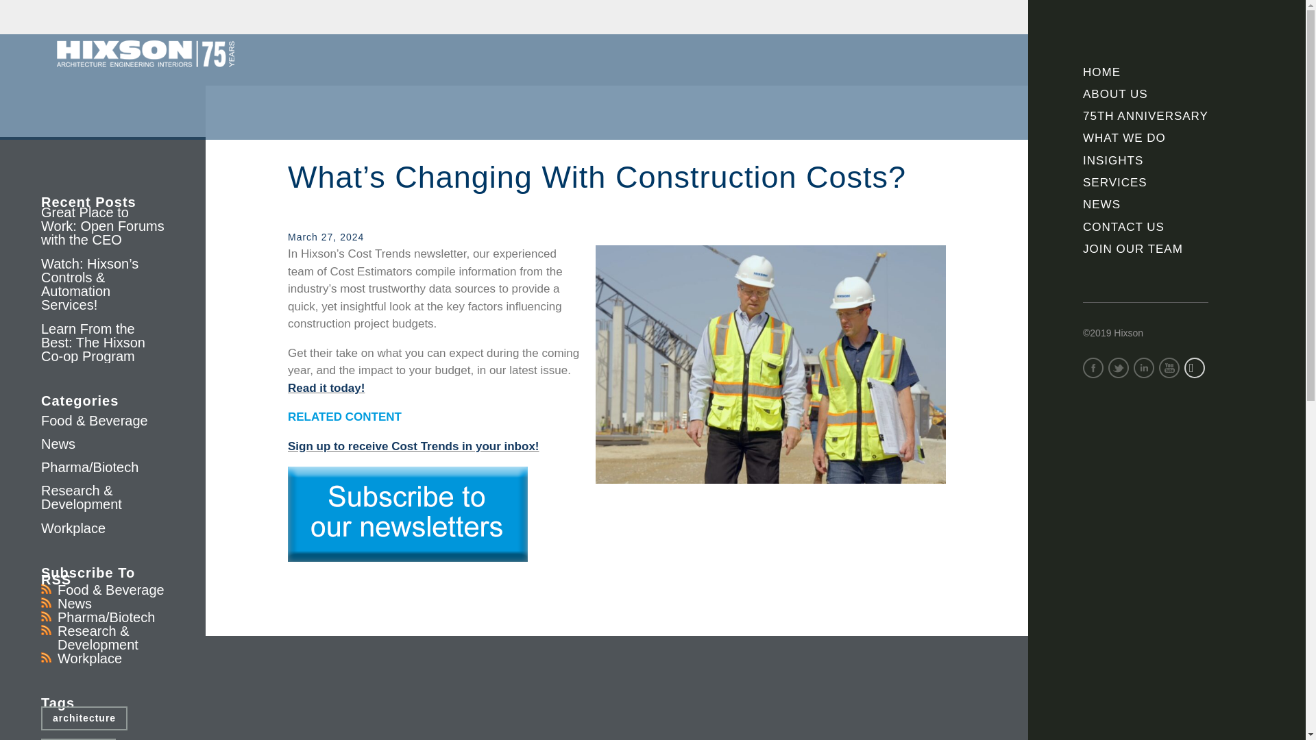 The height and width of the screenshot is (740, 1316). I want to click on March 27, 2024, so click(326, 237).